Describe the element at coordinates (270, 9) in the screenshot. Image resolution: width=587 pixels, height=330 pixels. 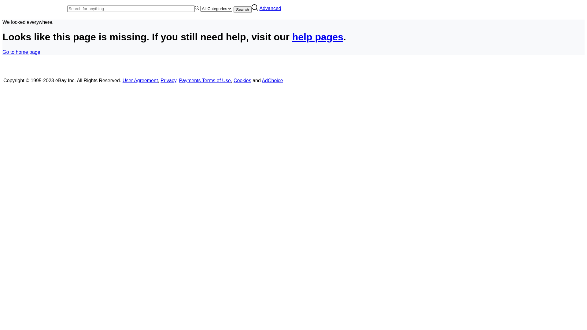
I see `Advanced` at that location.